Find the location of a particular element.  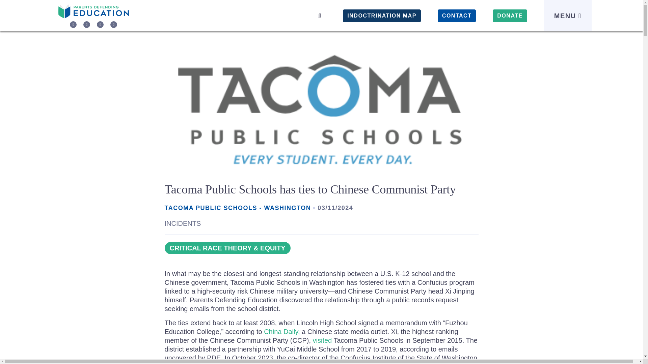

CONTACT is located at coordinates (457, 16).